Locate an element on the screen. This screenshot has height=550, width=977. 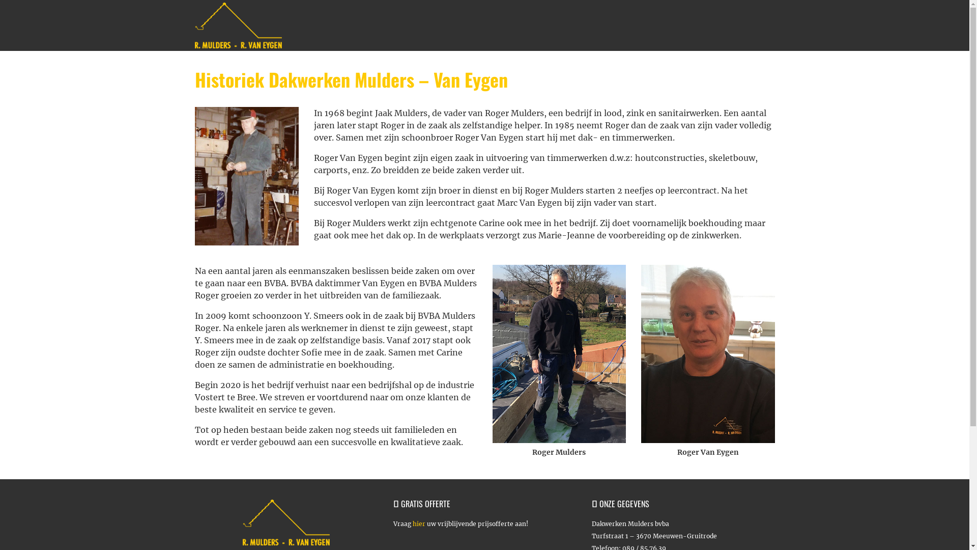
Roger Mulders is located at coordinates (560, 354).